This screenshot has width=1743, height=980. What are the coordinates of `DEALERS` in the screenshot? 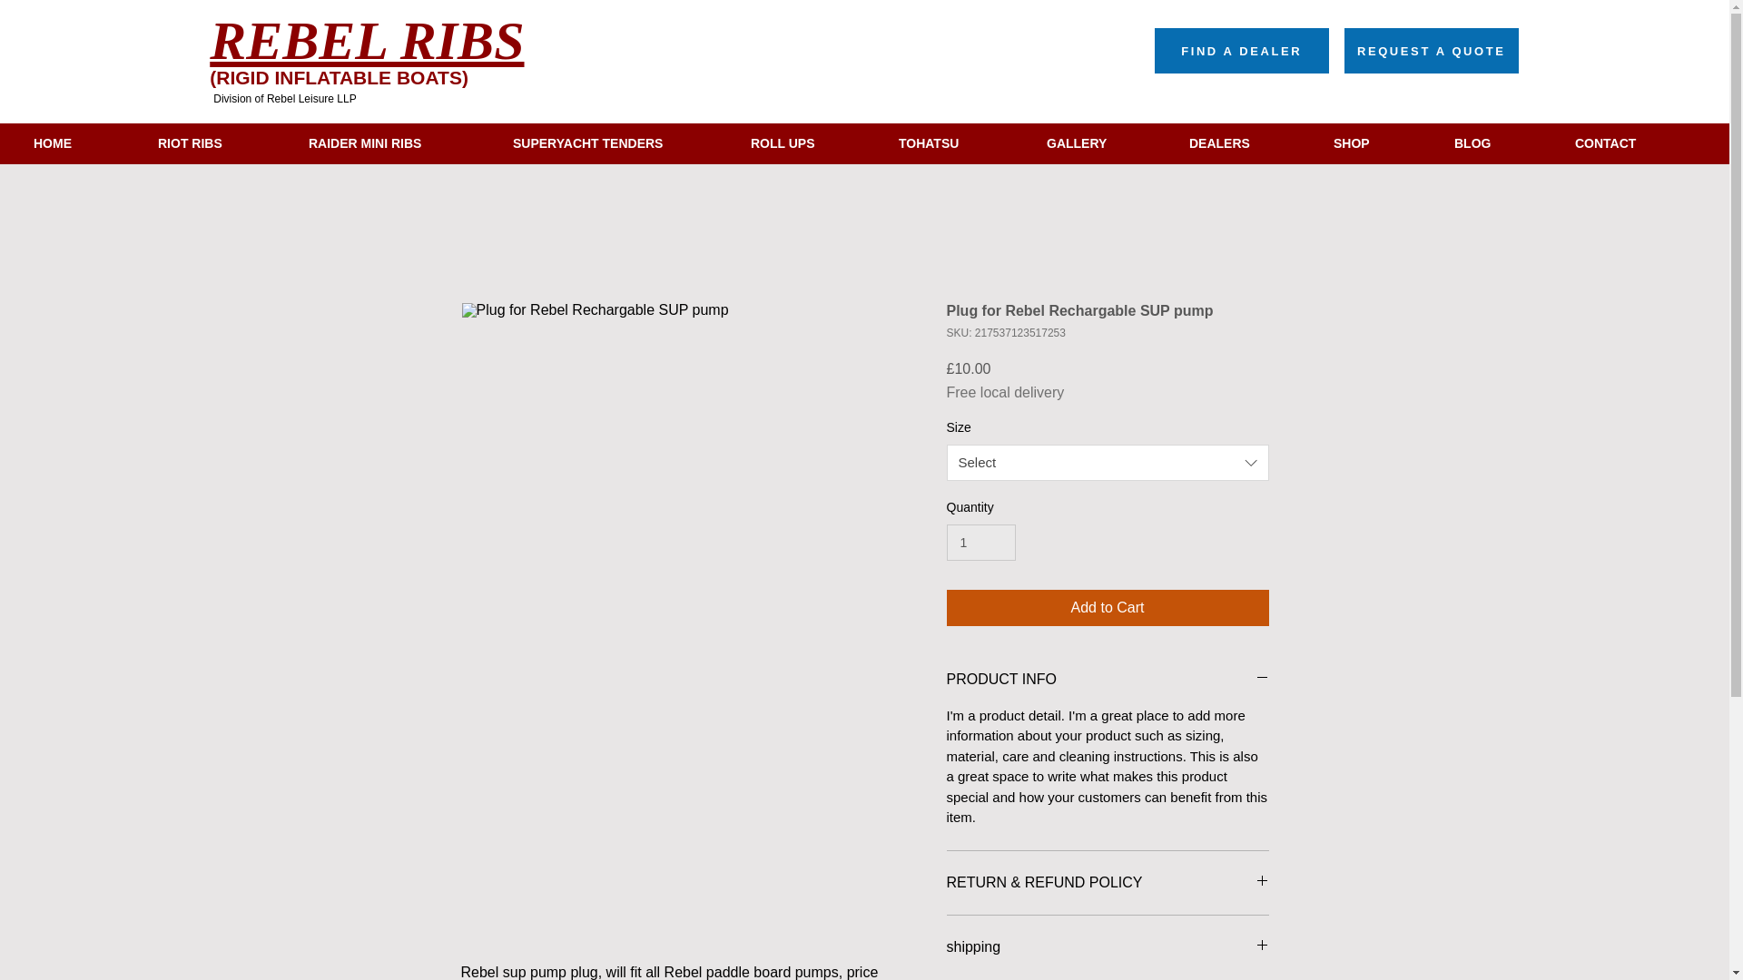 It's located at (1247, 143).